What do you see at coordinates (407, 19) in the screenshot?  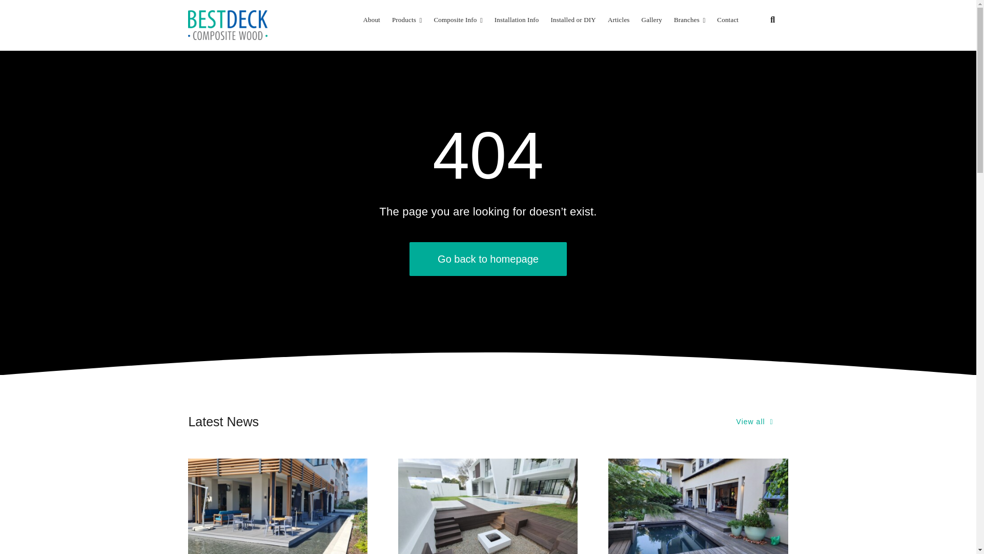 I see `Products` at bounding box center [407, 19].